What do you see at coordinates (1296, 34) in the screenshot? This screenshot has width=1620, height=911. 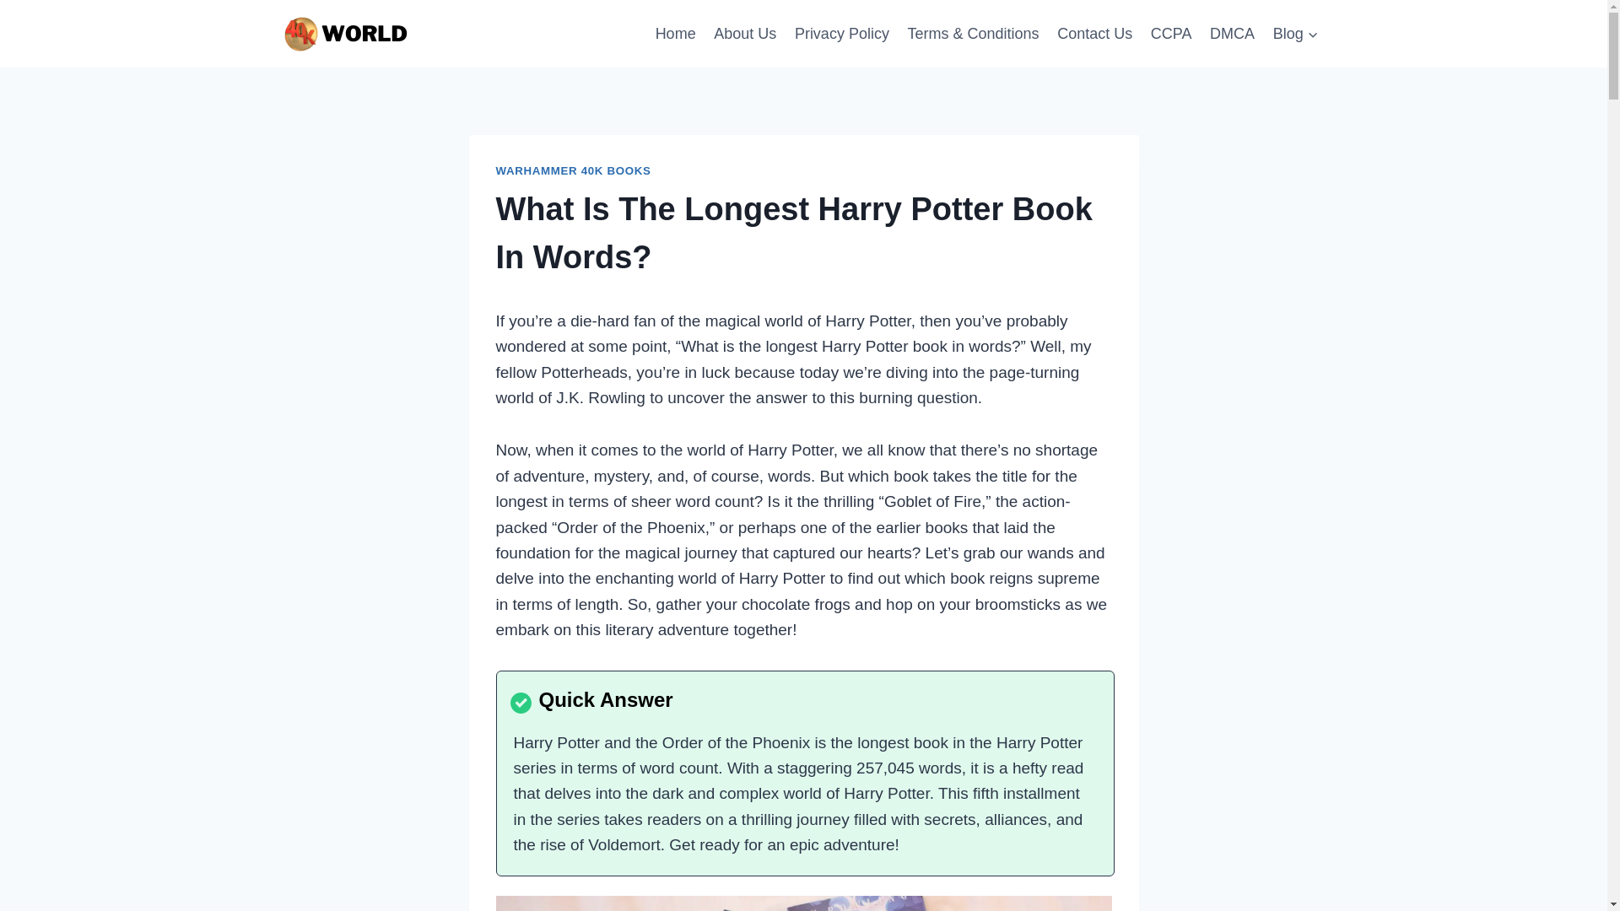 I see `Blog` at bounding box center [1296, 34].